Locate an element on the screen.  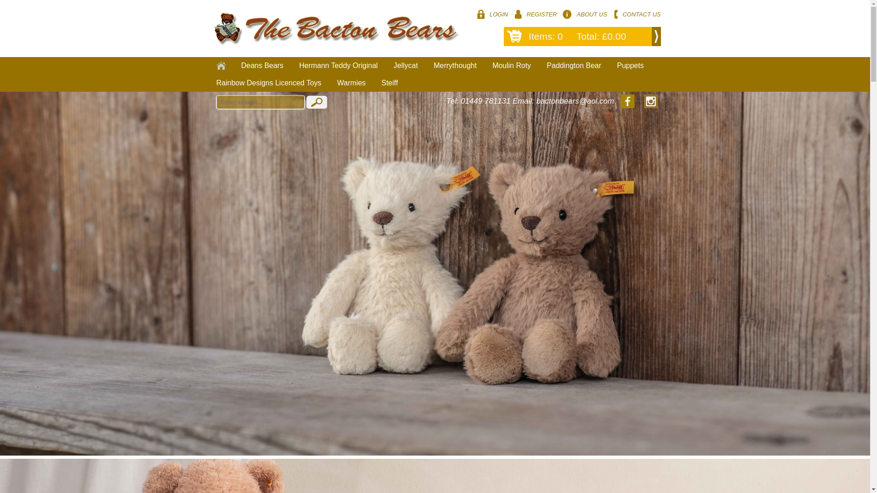
Jellycat is located at coordinates (406, 66).